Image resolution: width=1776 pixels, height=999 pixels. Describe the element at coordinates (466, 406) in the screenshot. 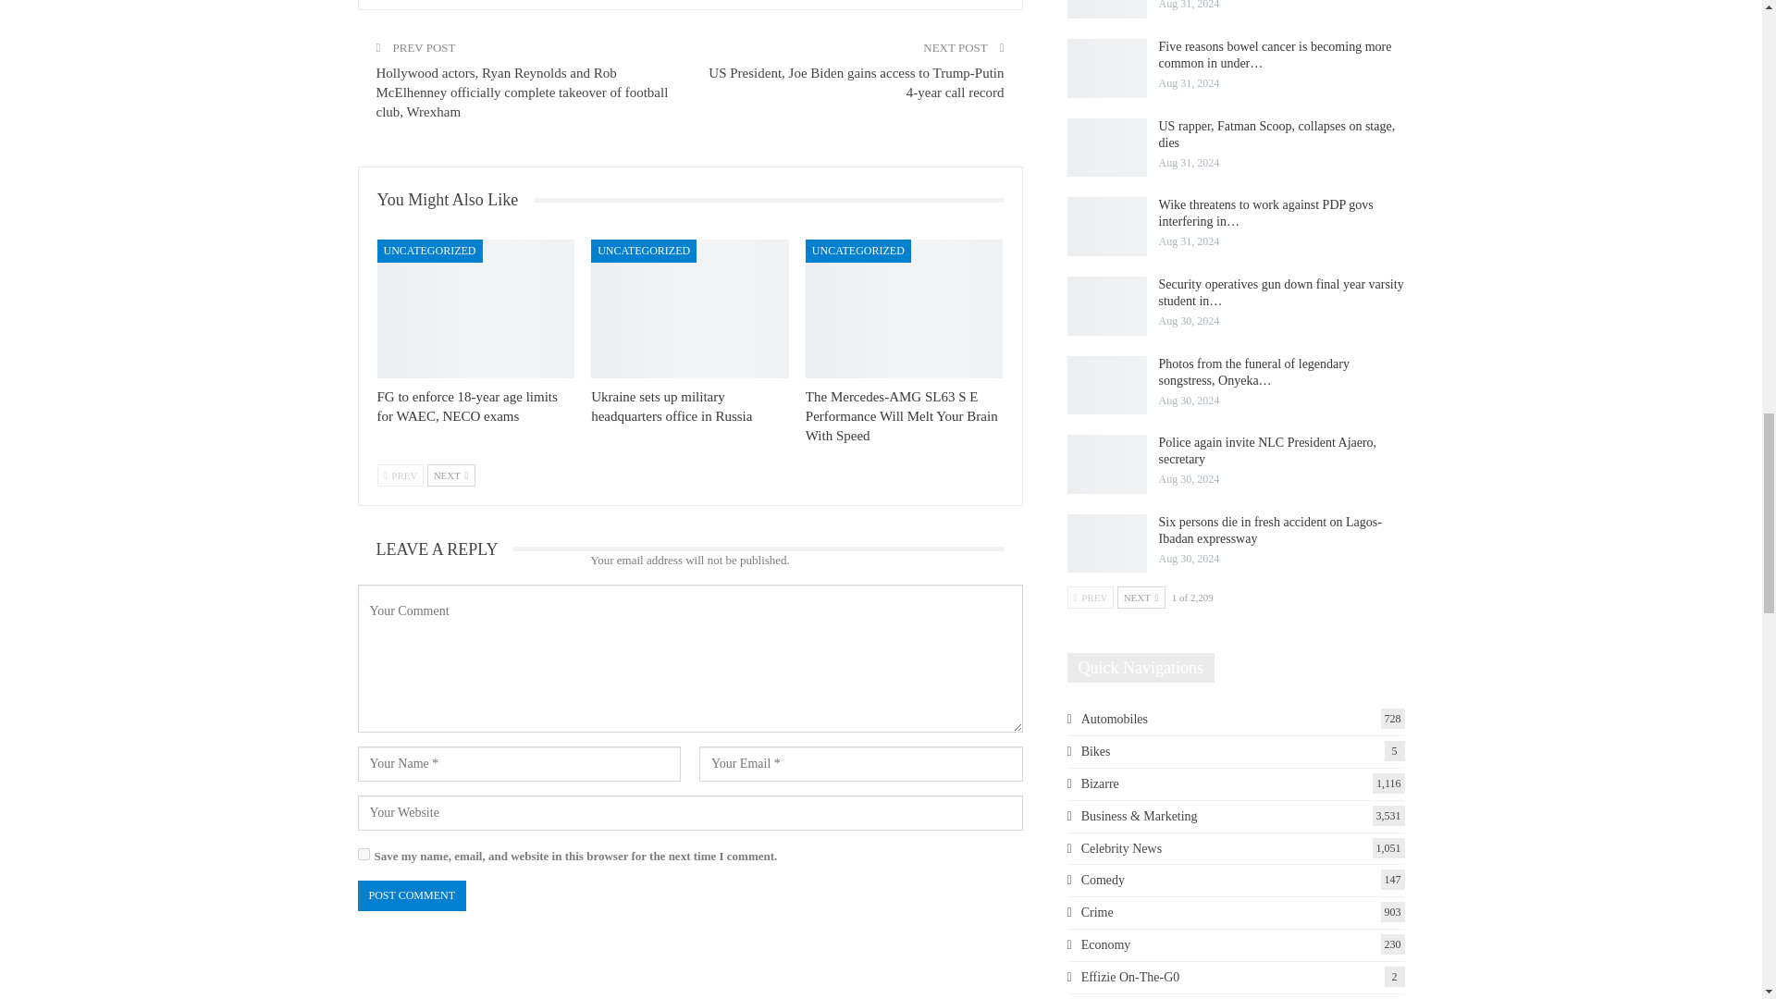

I see `FG to enforce 18-year age limits for WAEC, NECO exams` at that location.